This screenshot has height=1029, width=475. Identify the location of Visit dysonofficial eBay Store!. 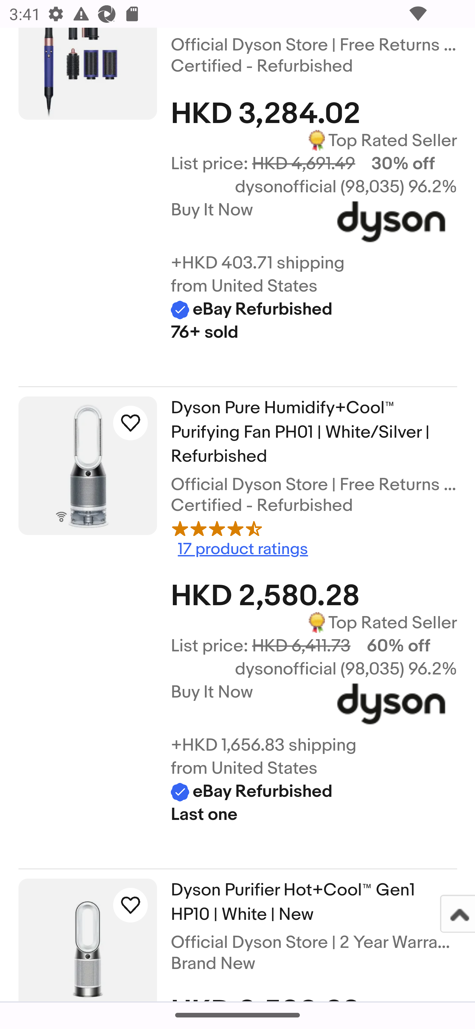
(391, 225).